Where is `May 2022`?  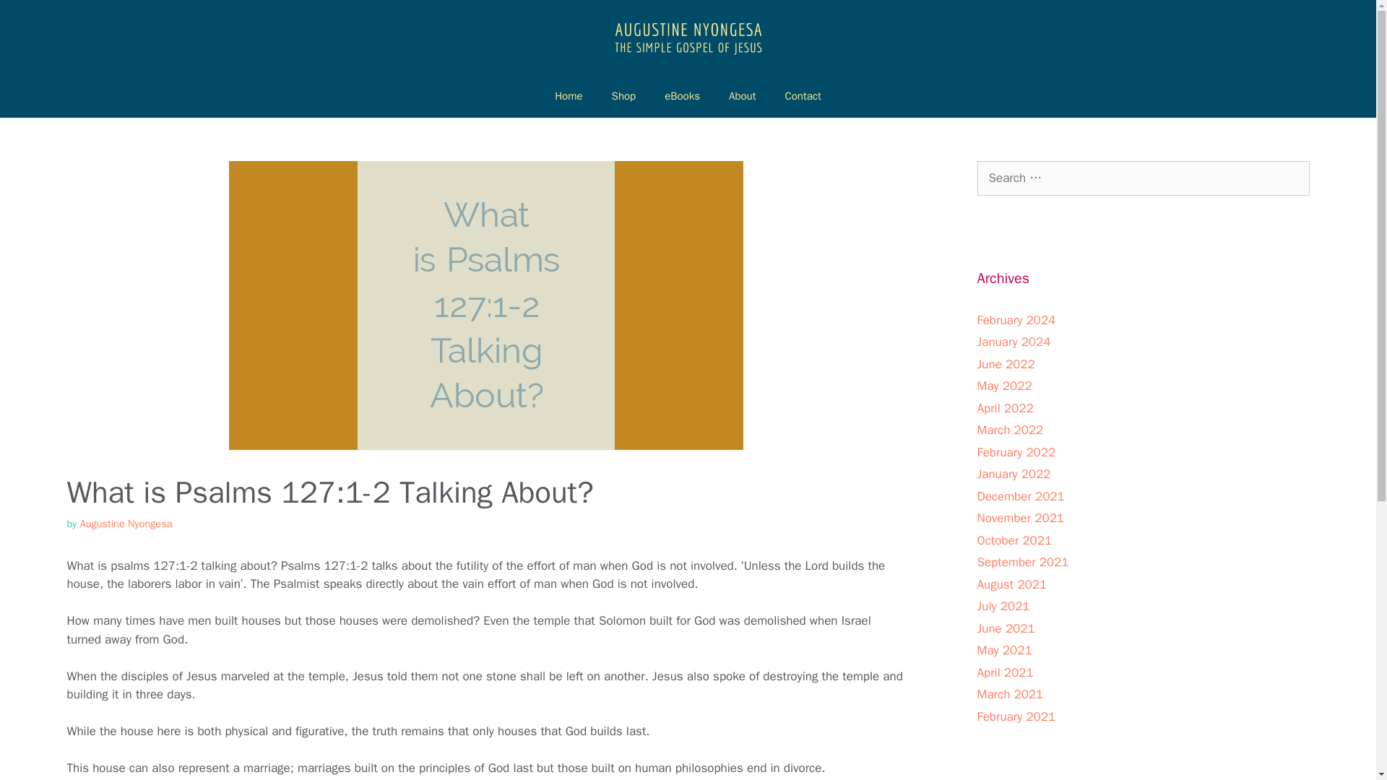
May 2022 is located at coordinates (1004, 386).